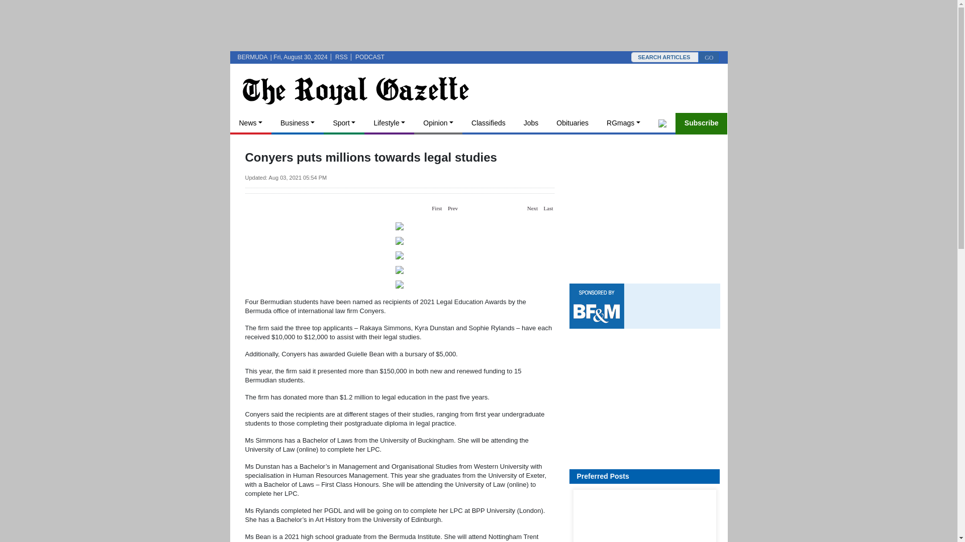 The width and height of the screenshot is (965, 542). What do you see at coordinates (341, 57) in the screenshot?
I see `RSS` at bounding box center [341, 57].